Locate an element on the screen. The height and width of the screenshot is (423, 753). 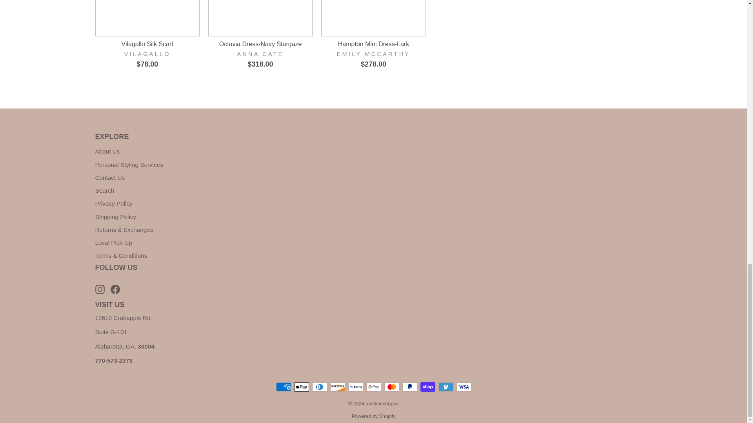
amelineshoppe on Instagram is located at coordinates (100, 289).